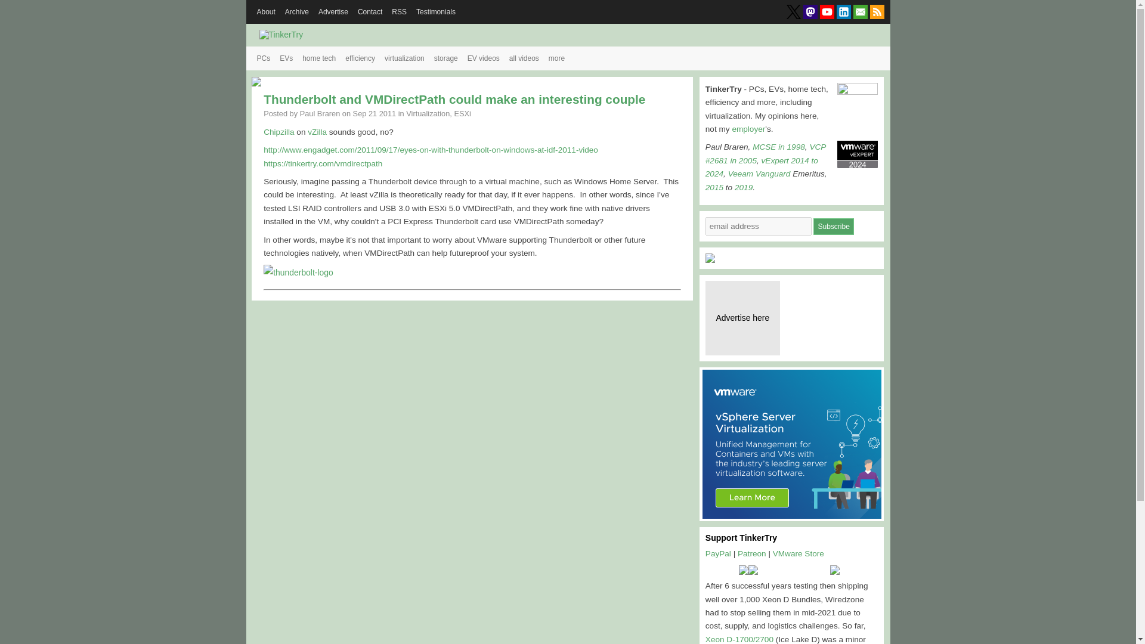 The image size is (1145, 644). What do you see at coordinates (446, 58) in the screenshot?
I see `storage` at bounding box center [446, 58].